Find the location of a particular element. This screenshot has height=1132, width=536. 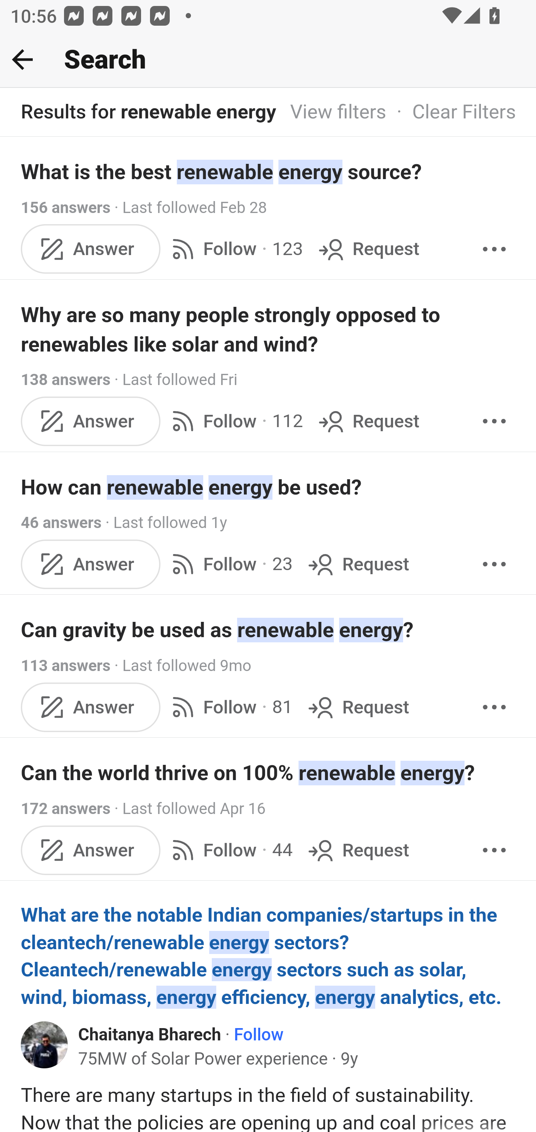

More is located at coordinates (494, 564).